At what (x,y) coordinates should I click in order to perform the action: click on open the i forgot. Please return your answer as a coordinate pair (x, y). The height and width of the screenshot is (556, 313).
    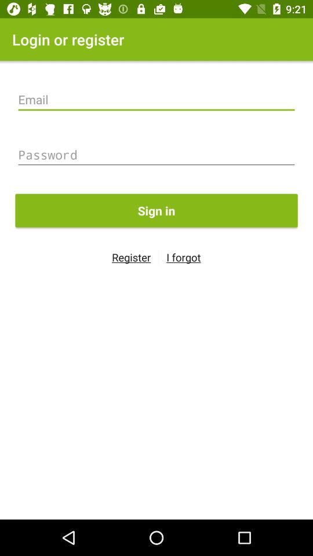
    Looking at the image, I should click on (183, 257).